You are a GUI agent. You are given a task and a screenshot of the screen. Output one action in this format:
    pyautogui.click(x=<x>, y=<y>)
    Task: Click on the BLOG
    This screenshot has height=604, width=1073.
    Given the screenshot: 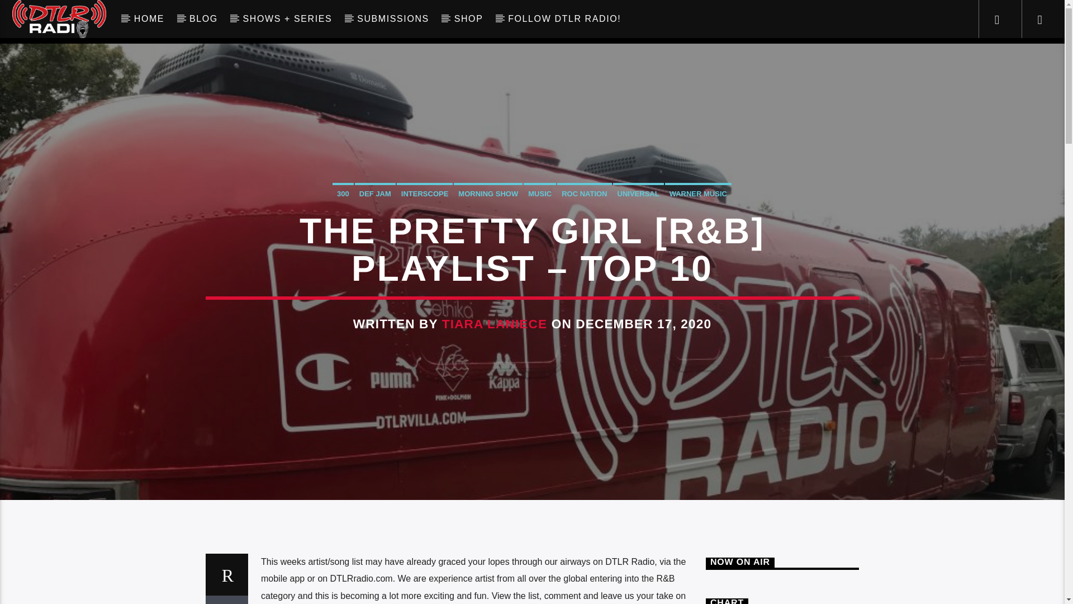 What is the action you would take?
    pyautogui.click(x=203, y=19)
    